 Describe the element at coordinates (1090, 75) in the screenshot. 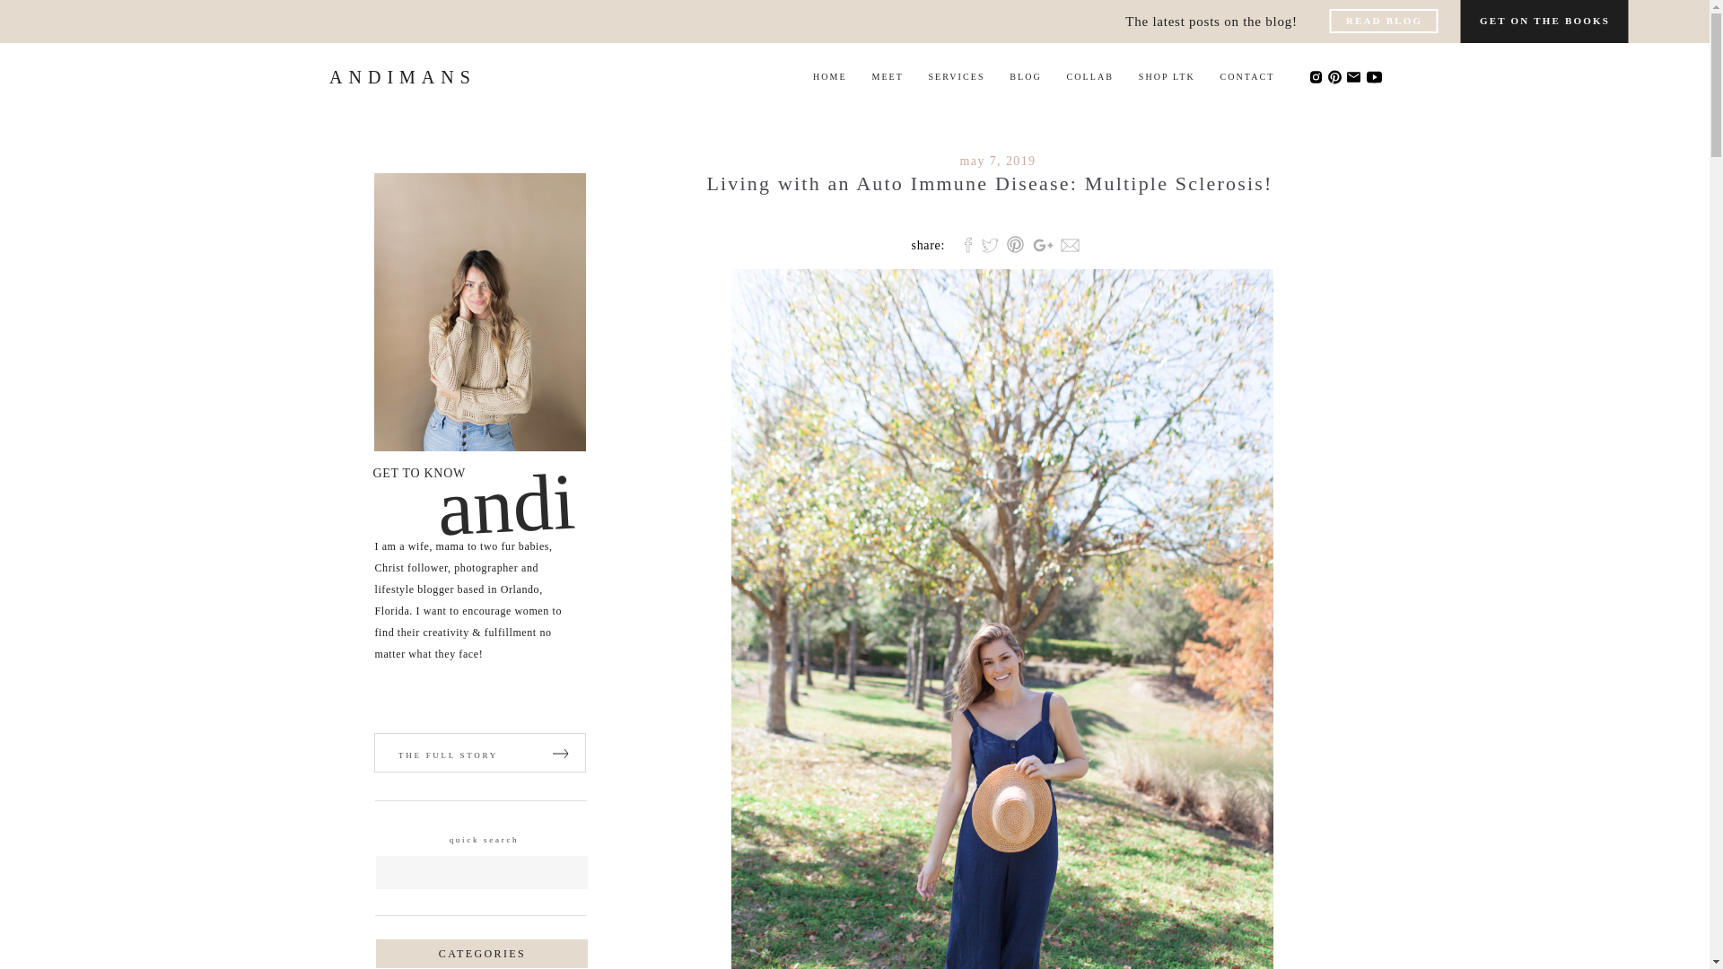

I see `COLLAB` at that location.